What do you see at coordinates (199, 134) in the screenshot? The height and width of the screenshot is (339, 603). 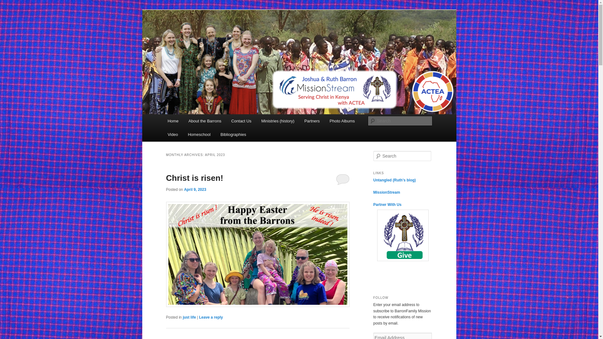 I see `Homeschool` at bounding box center [199, 134].